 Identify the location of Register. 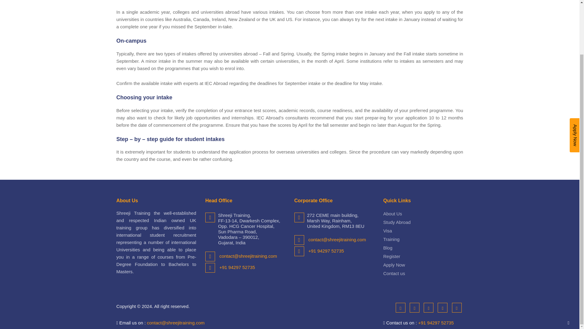
(391, 256).